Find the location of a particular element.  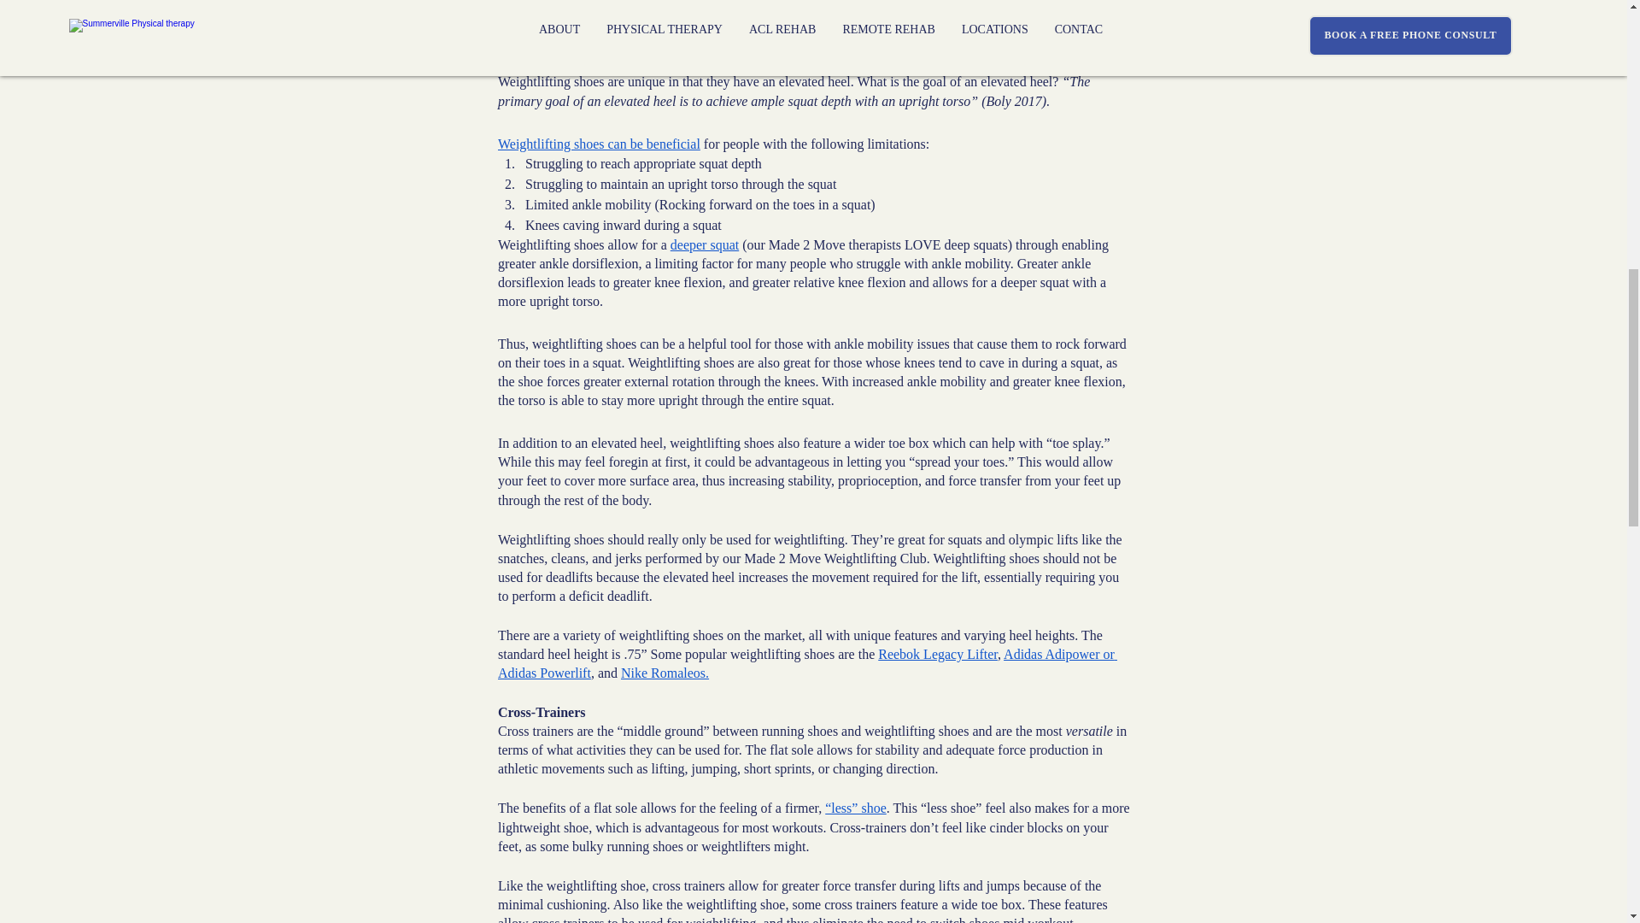

deeper squat is located at coordinates (704, 244).